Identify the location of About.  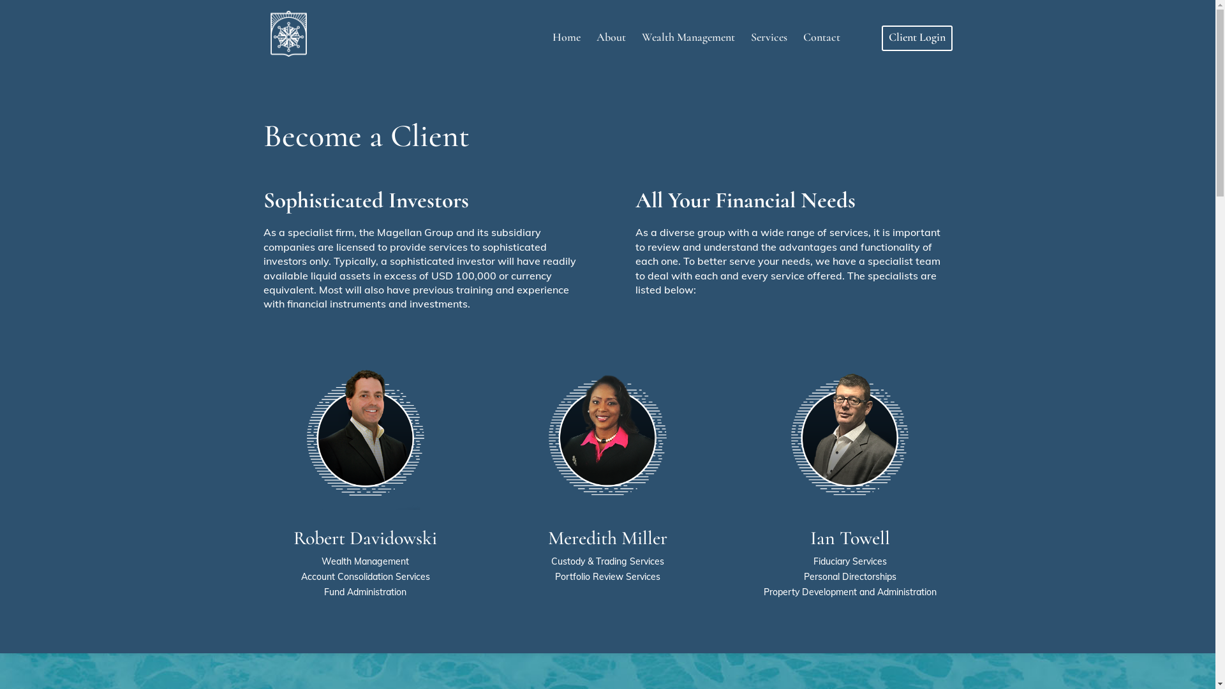
(610, 50).